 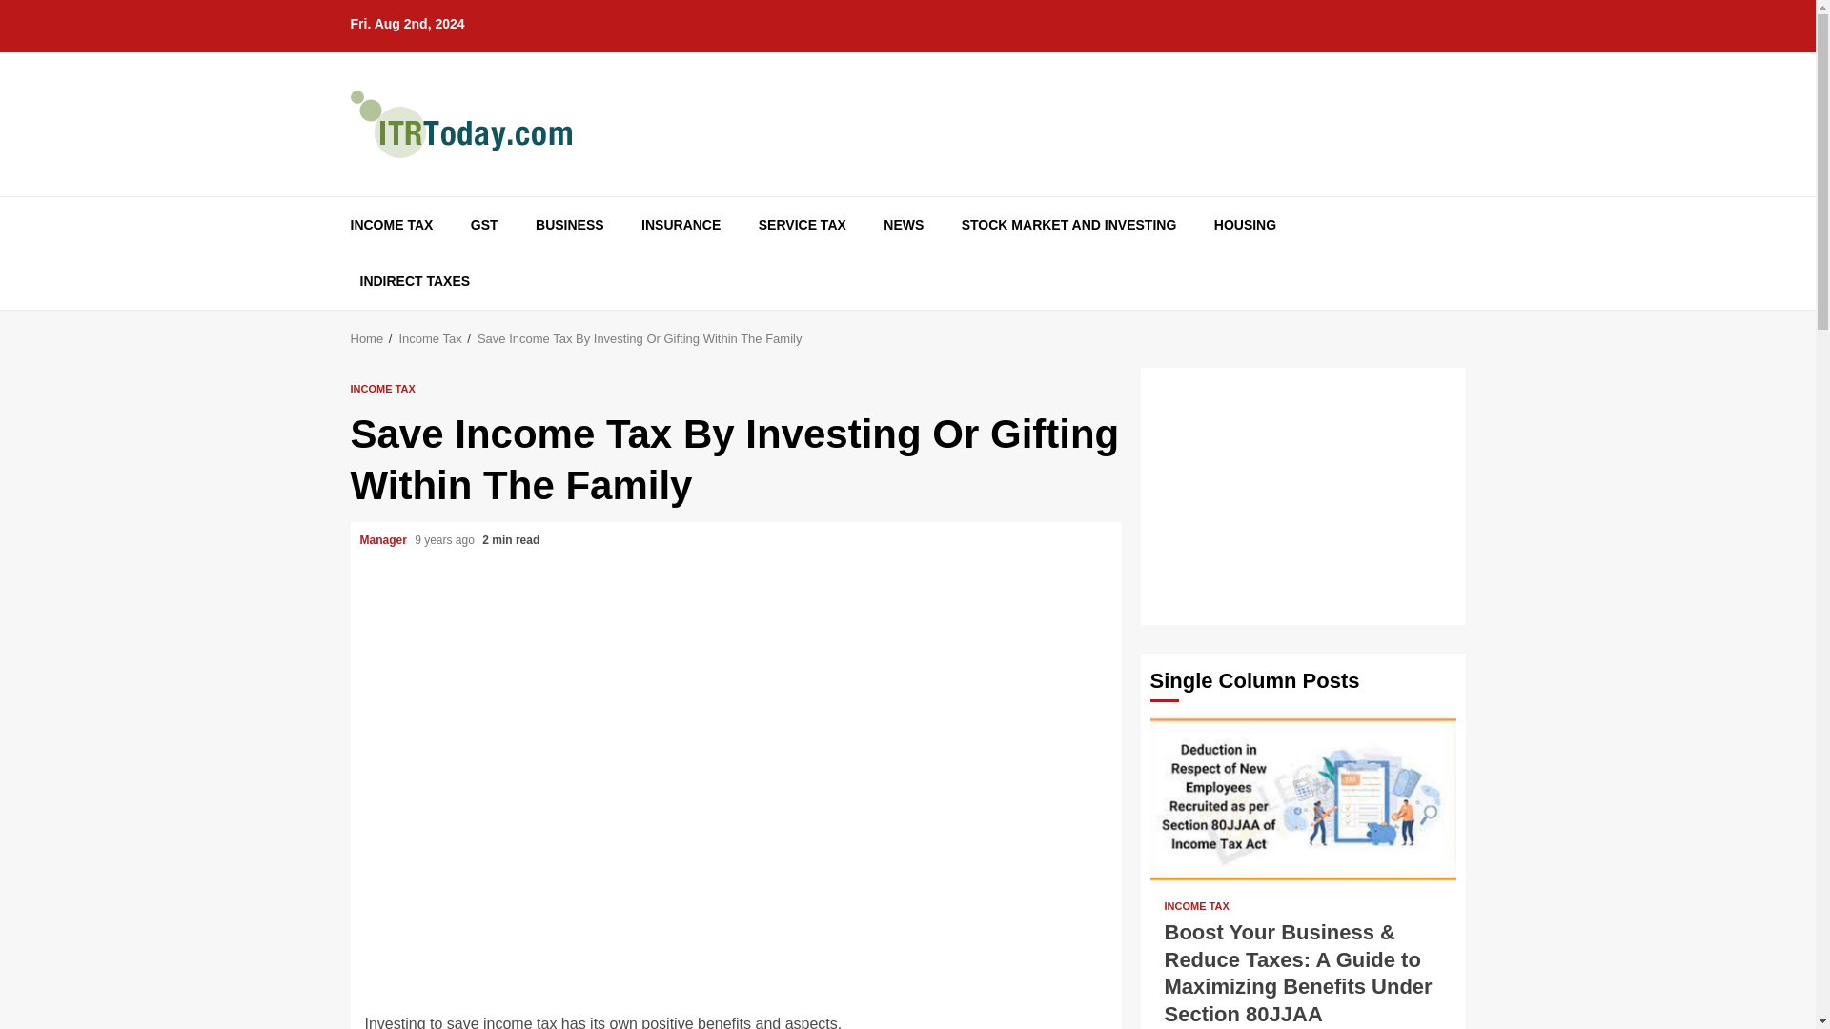 What do you see at coordinates (368, 337) in the screenshot?
I see `Home` at bounding box center [368, 337].